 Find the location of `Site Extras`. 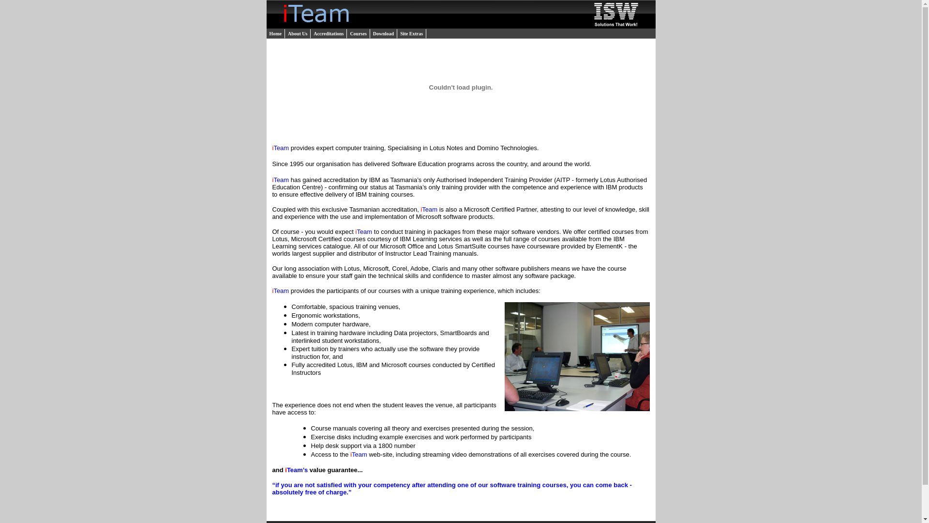

Site Extras is located at coordinates (412, 34).